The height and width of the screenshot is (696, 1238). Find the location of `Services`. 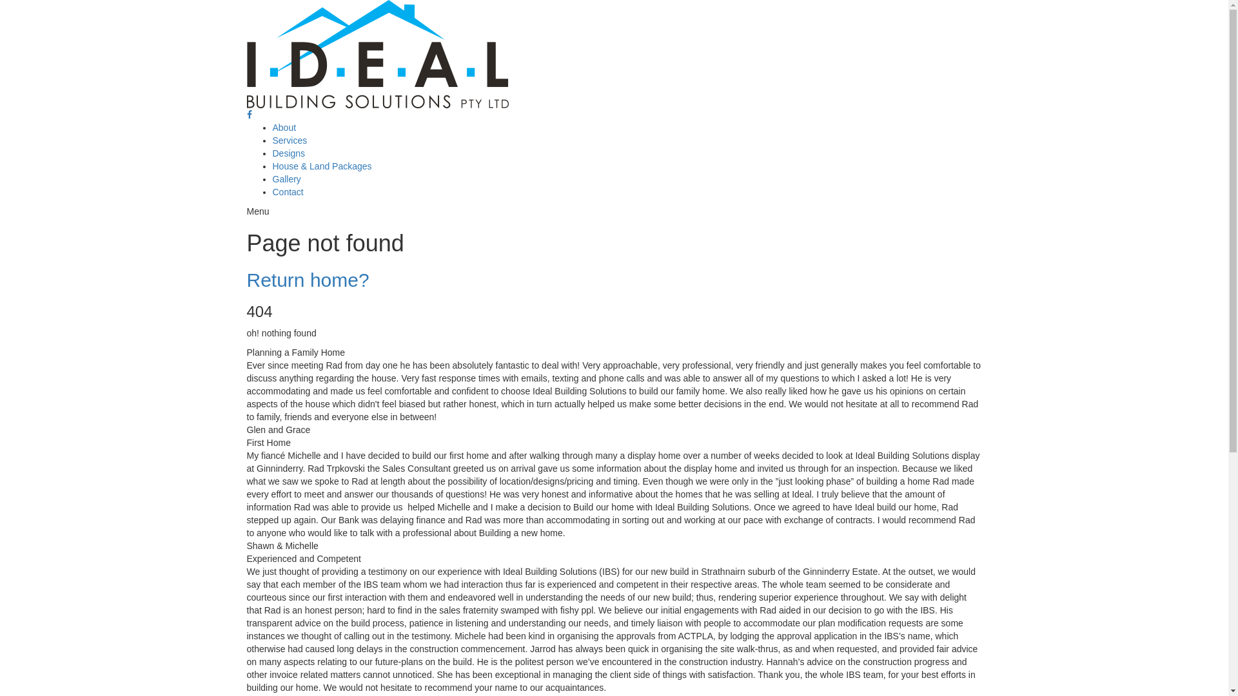

Services is located at coordinates (290, 140).